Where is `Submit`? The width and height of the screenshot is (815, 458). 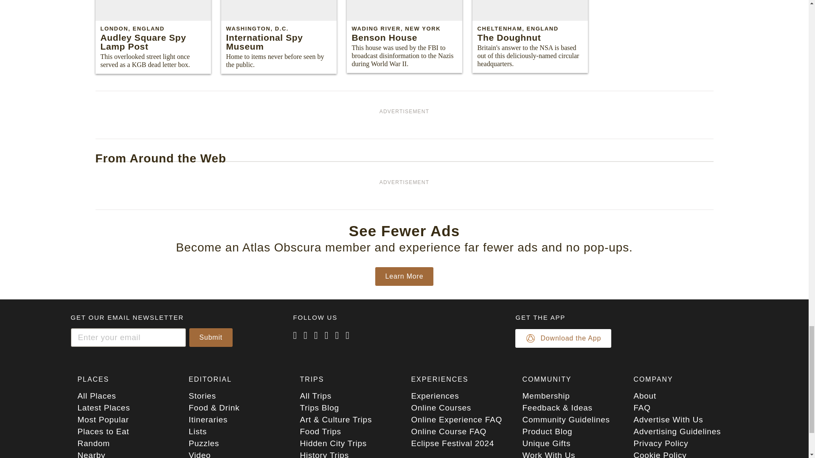
Submit is located at coordinates (211, 338).